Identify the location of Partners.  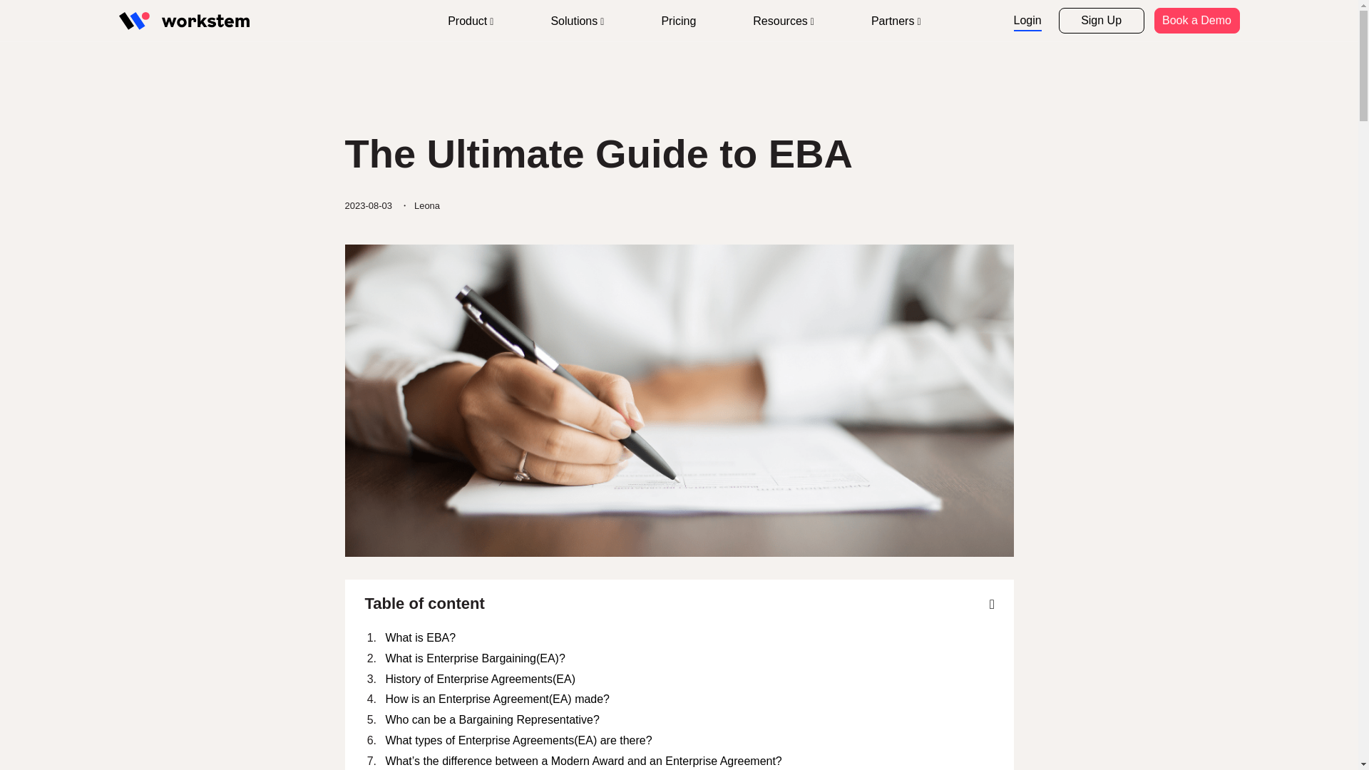
(896, 21).